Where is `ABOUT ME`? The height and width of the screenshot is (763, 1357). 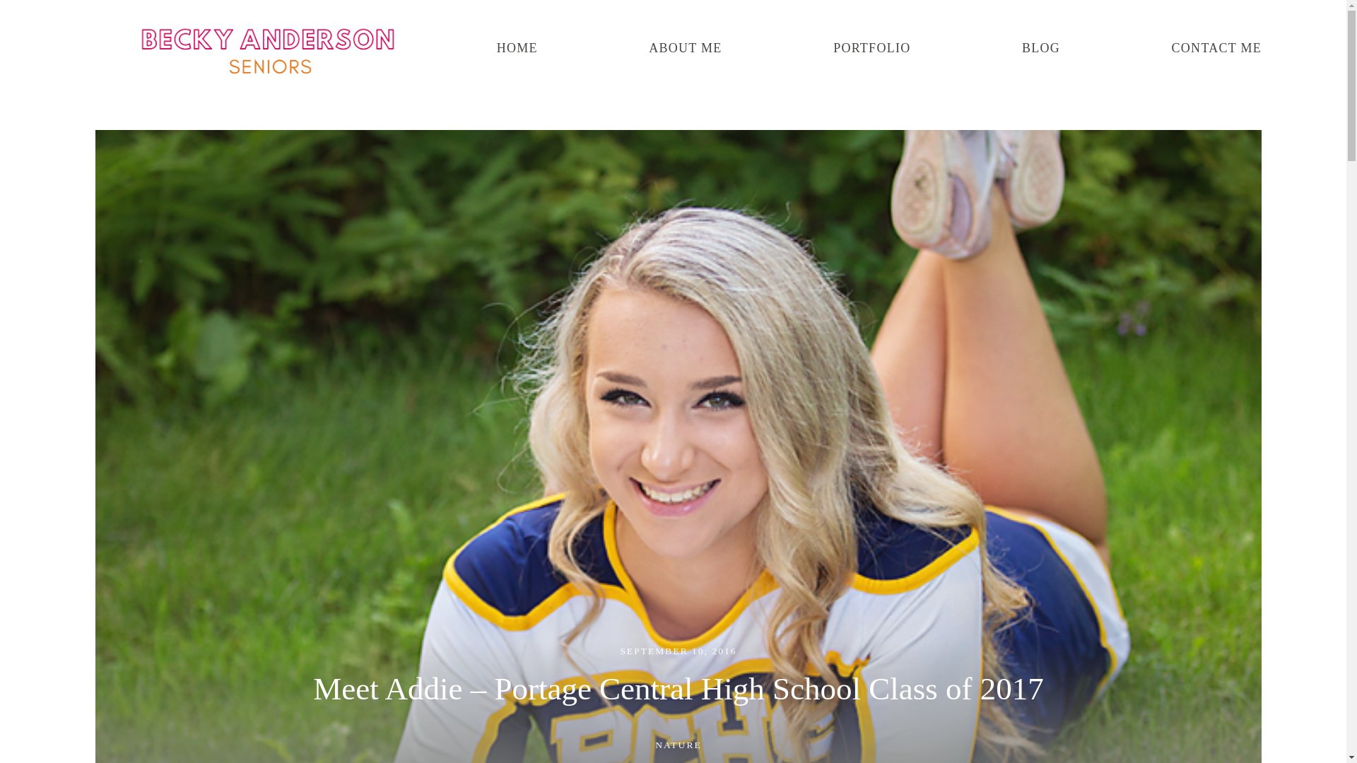 ABOUT ME is located at coordinates (685, 48).